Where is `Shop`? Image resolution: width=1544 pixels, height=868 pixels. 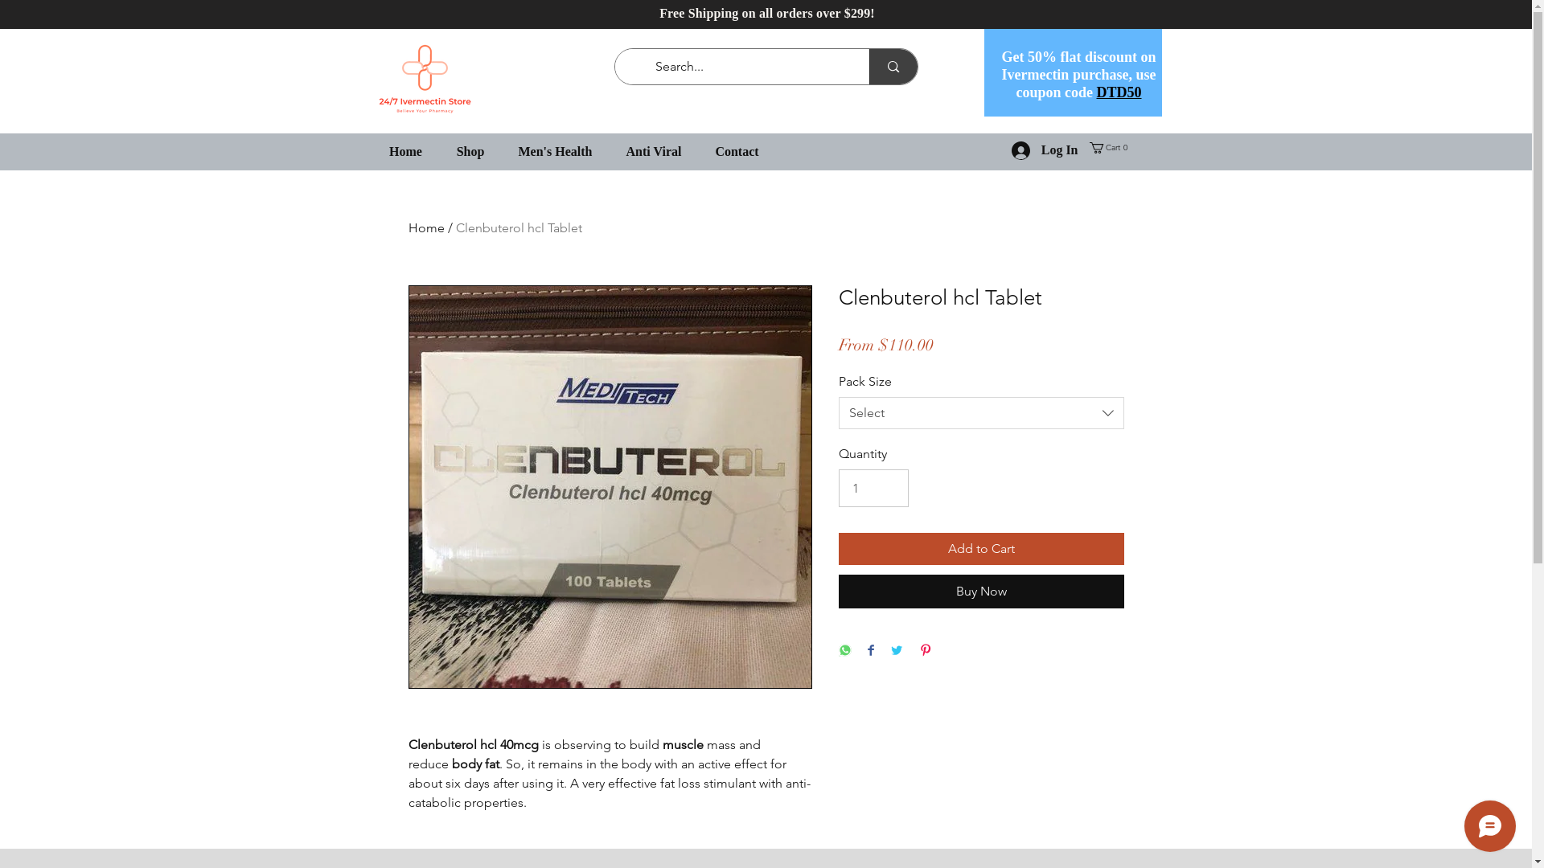 Shop is located at coordinates (470, 151).